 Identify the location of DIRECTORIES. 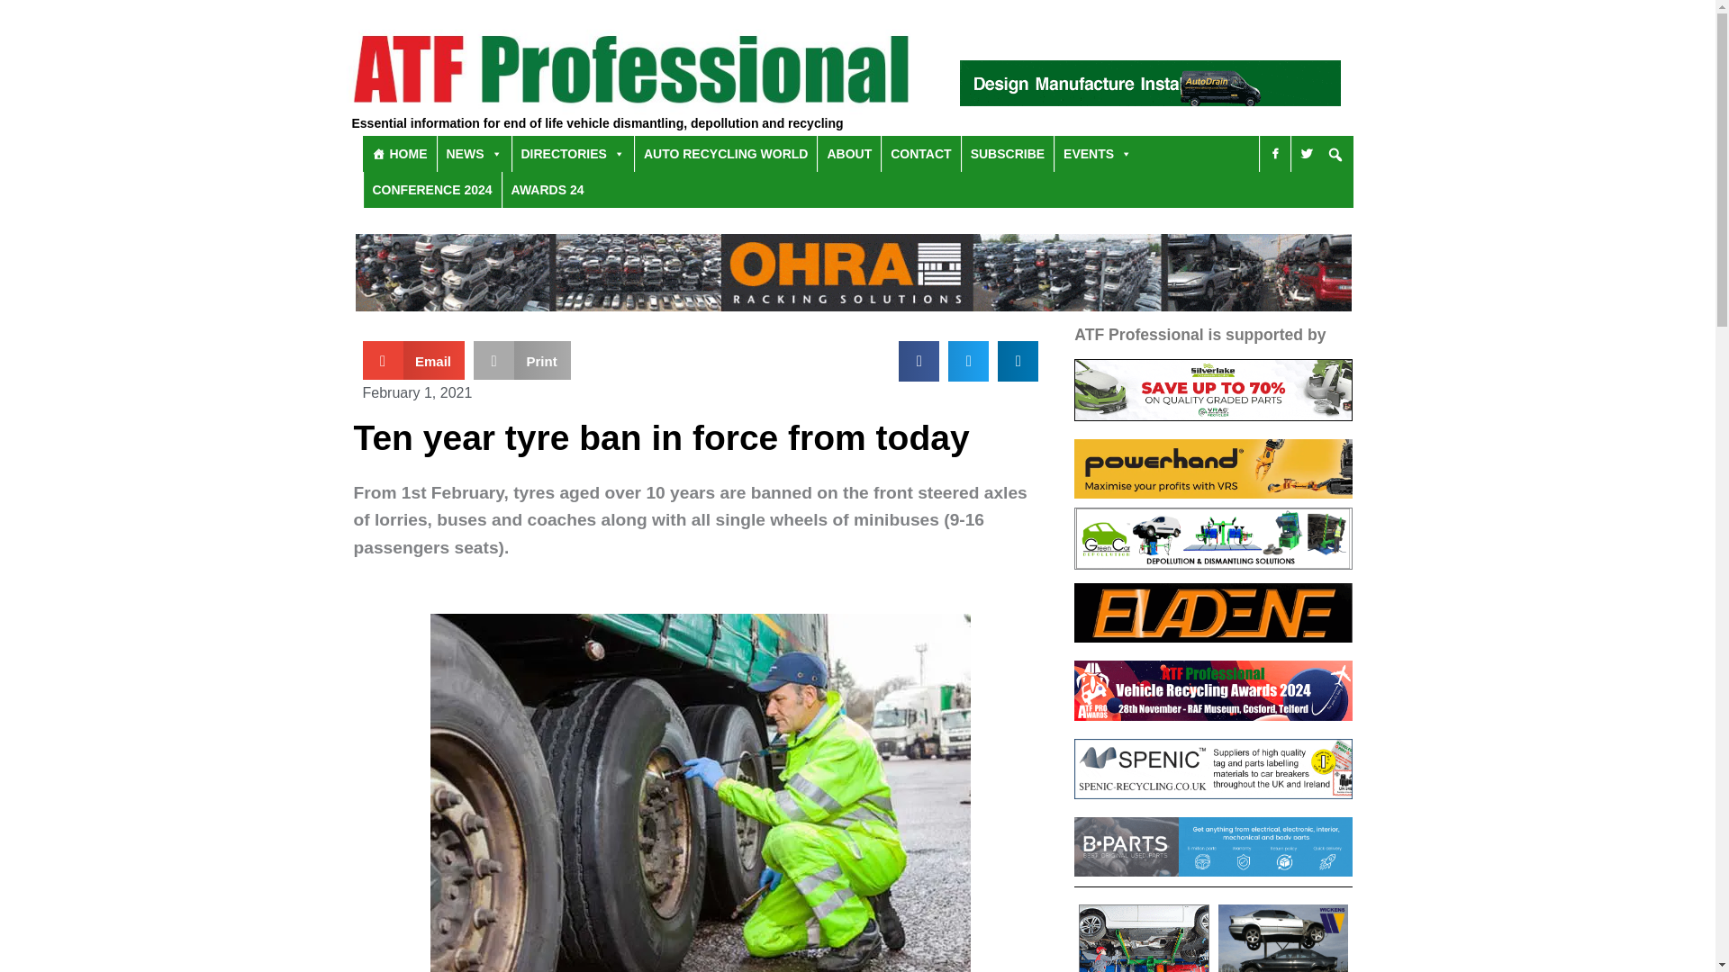
(572, 154).